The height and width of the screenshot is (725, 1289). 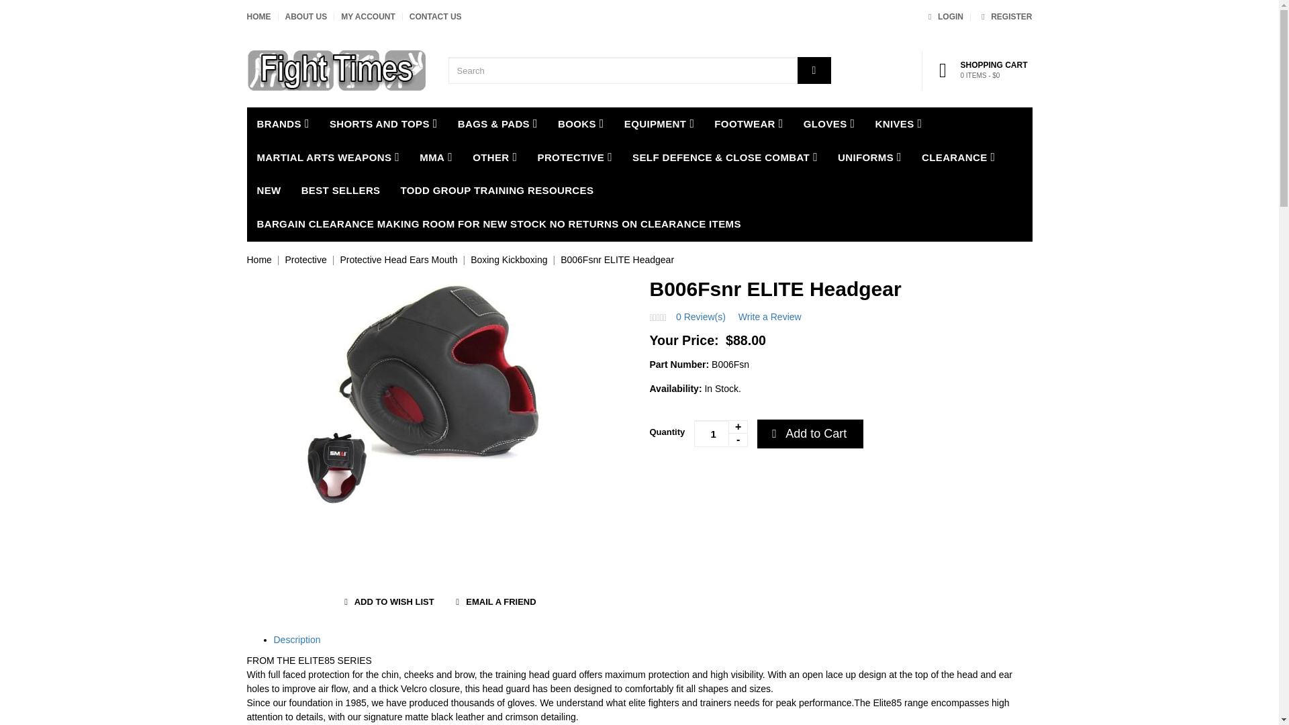 What do you see at coordinates (721, 434) in the screenshot?
I see `1` at bounding box center [721, 434].